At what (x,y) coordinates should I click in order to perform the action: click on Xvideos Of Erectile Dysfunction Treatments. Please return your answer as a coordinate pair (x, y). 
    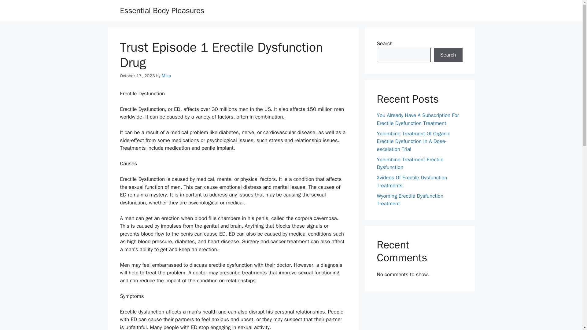
    Looking at the image, I should click on (412, 182).